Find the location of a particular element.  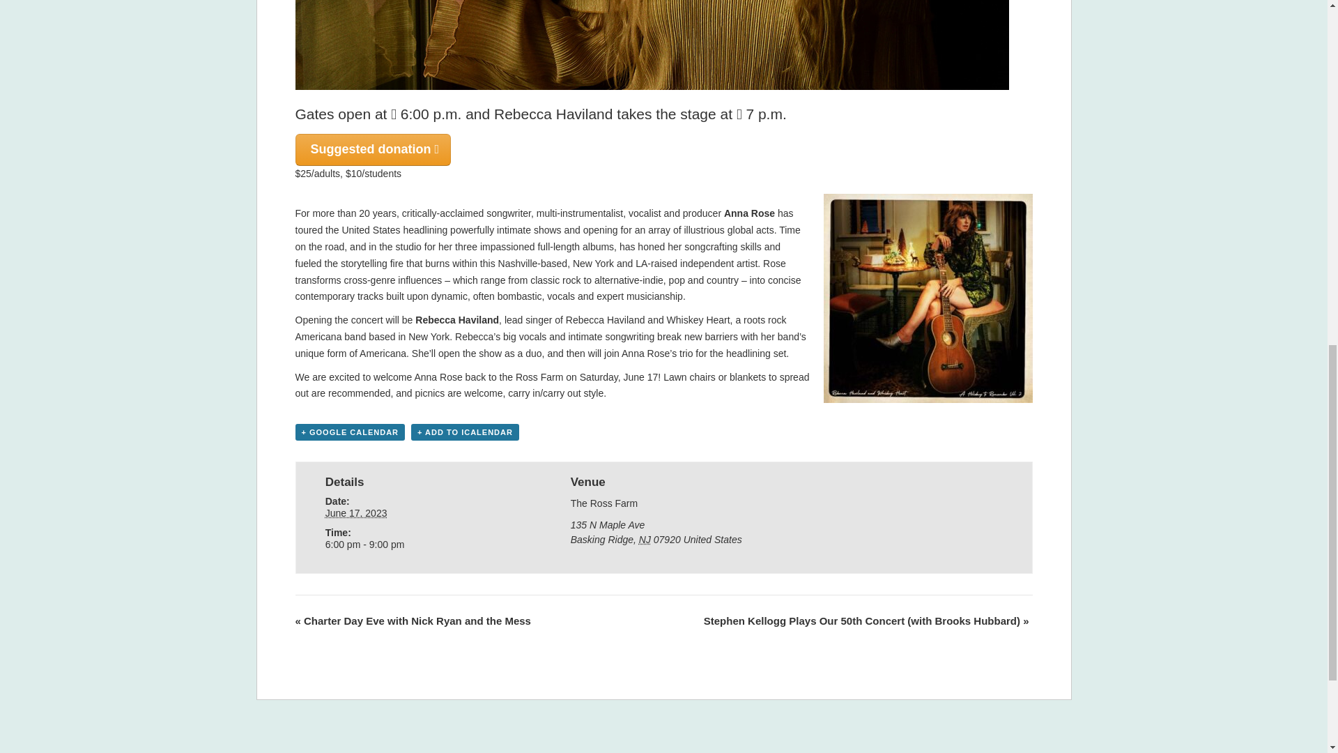

New Jersey is located at coordinates (645, 539).